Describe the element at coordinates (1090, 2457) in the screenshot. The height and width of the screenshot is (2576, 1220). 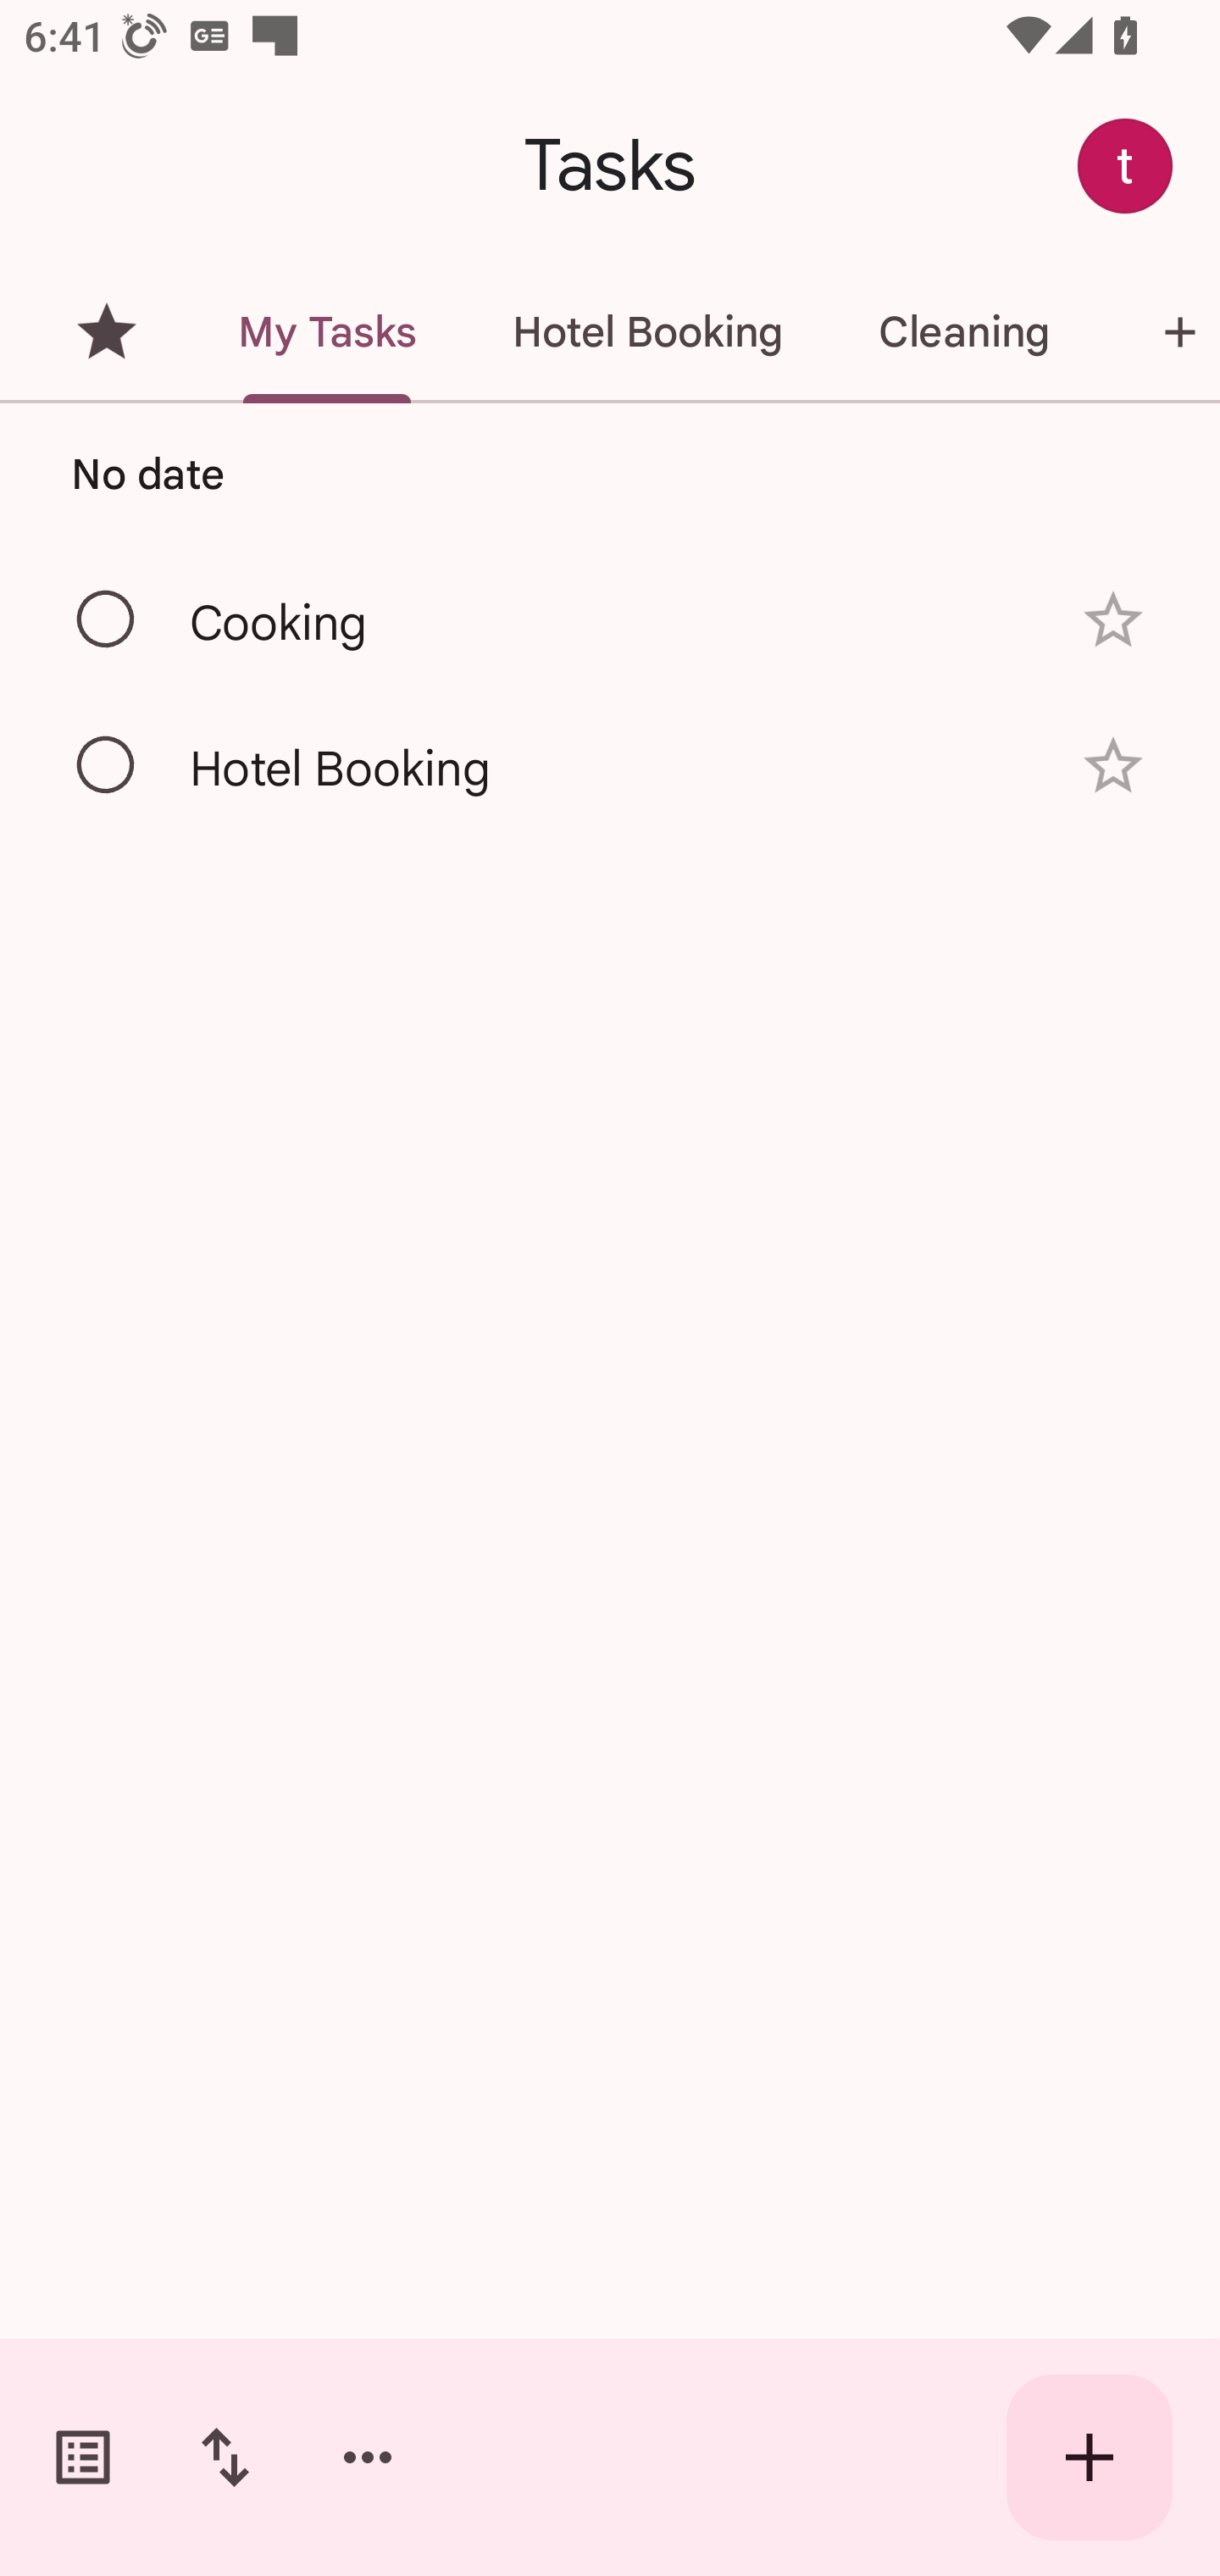
I see `Create new task` at that location.